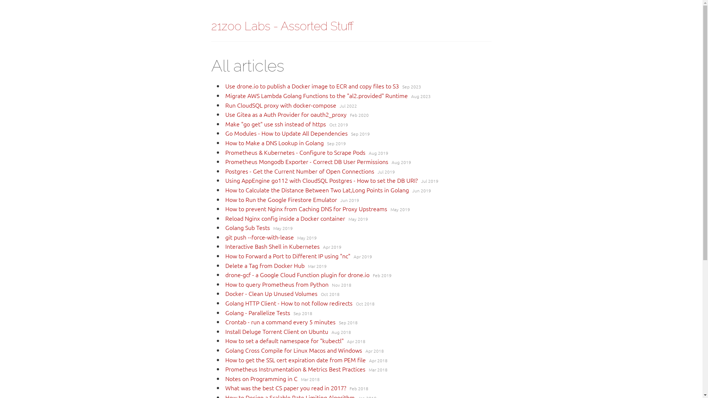 This screenshot has width=708, height=398. Describe the element at coordinates (271, 293) in the screenshot. I see `Docker - Clean Up Unused Volumes` at that location.